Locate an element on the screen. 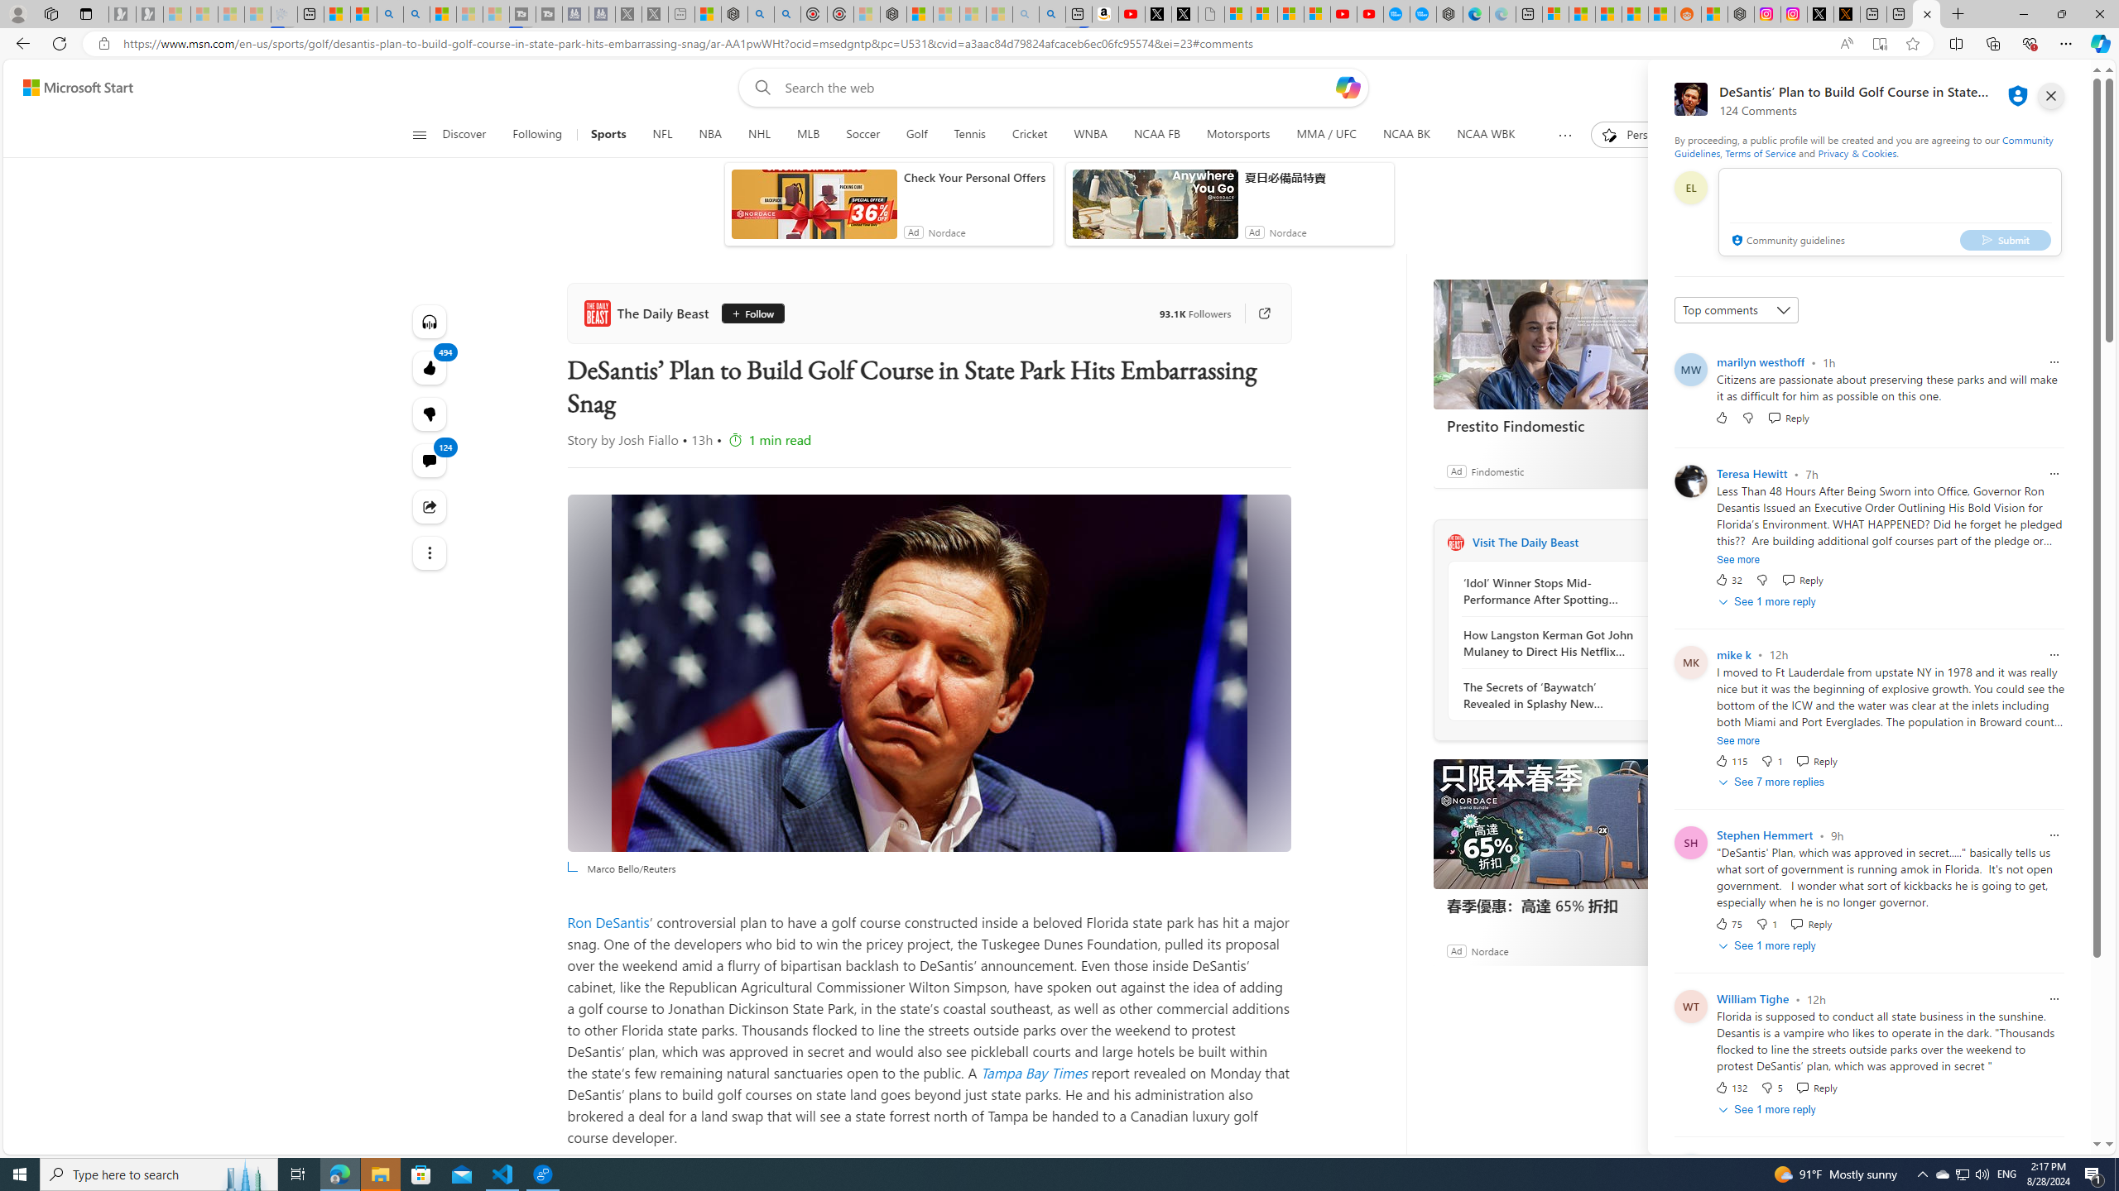 The width and height of the screenshot is (2119, 1191). Shanghai, China weather forecast | Microsoft Weather is located at coordinates (1581, 14).